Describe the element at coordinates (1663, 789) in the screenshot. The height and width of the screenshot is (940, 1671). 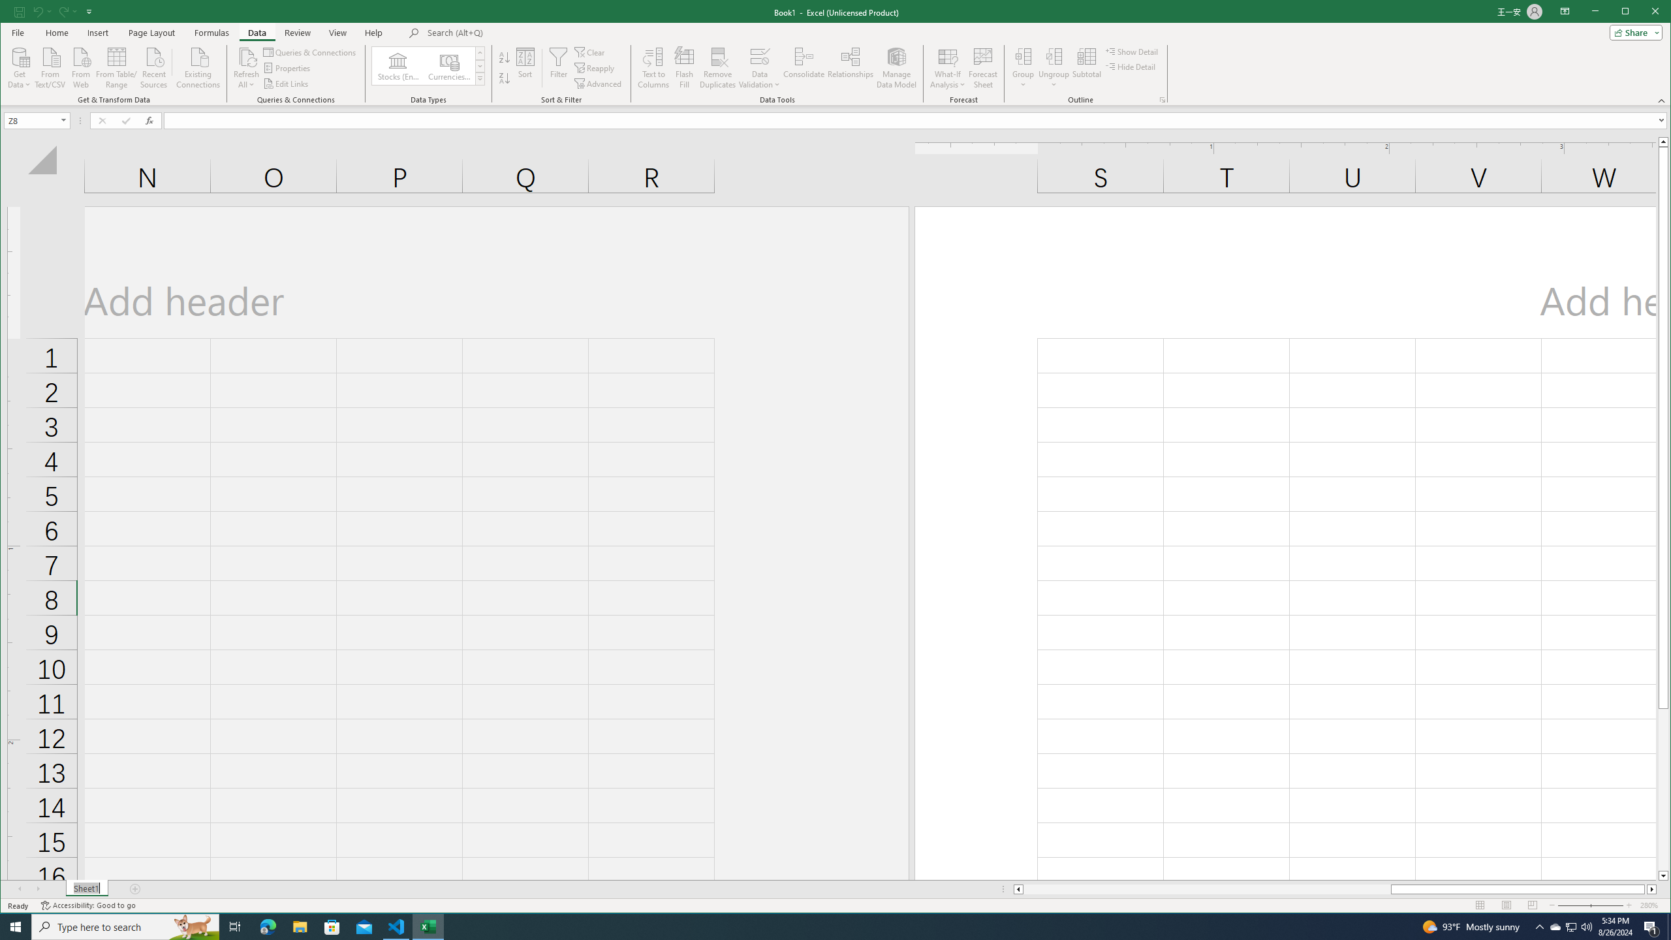
I see `Page down` at that location.